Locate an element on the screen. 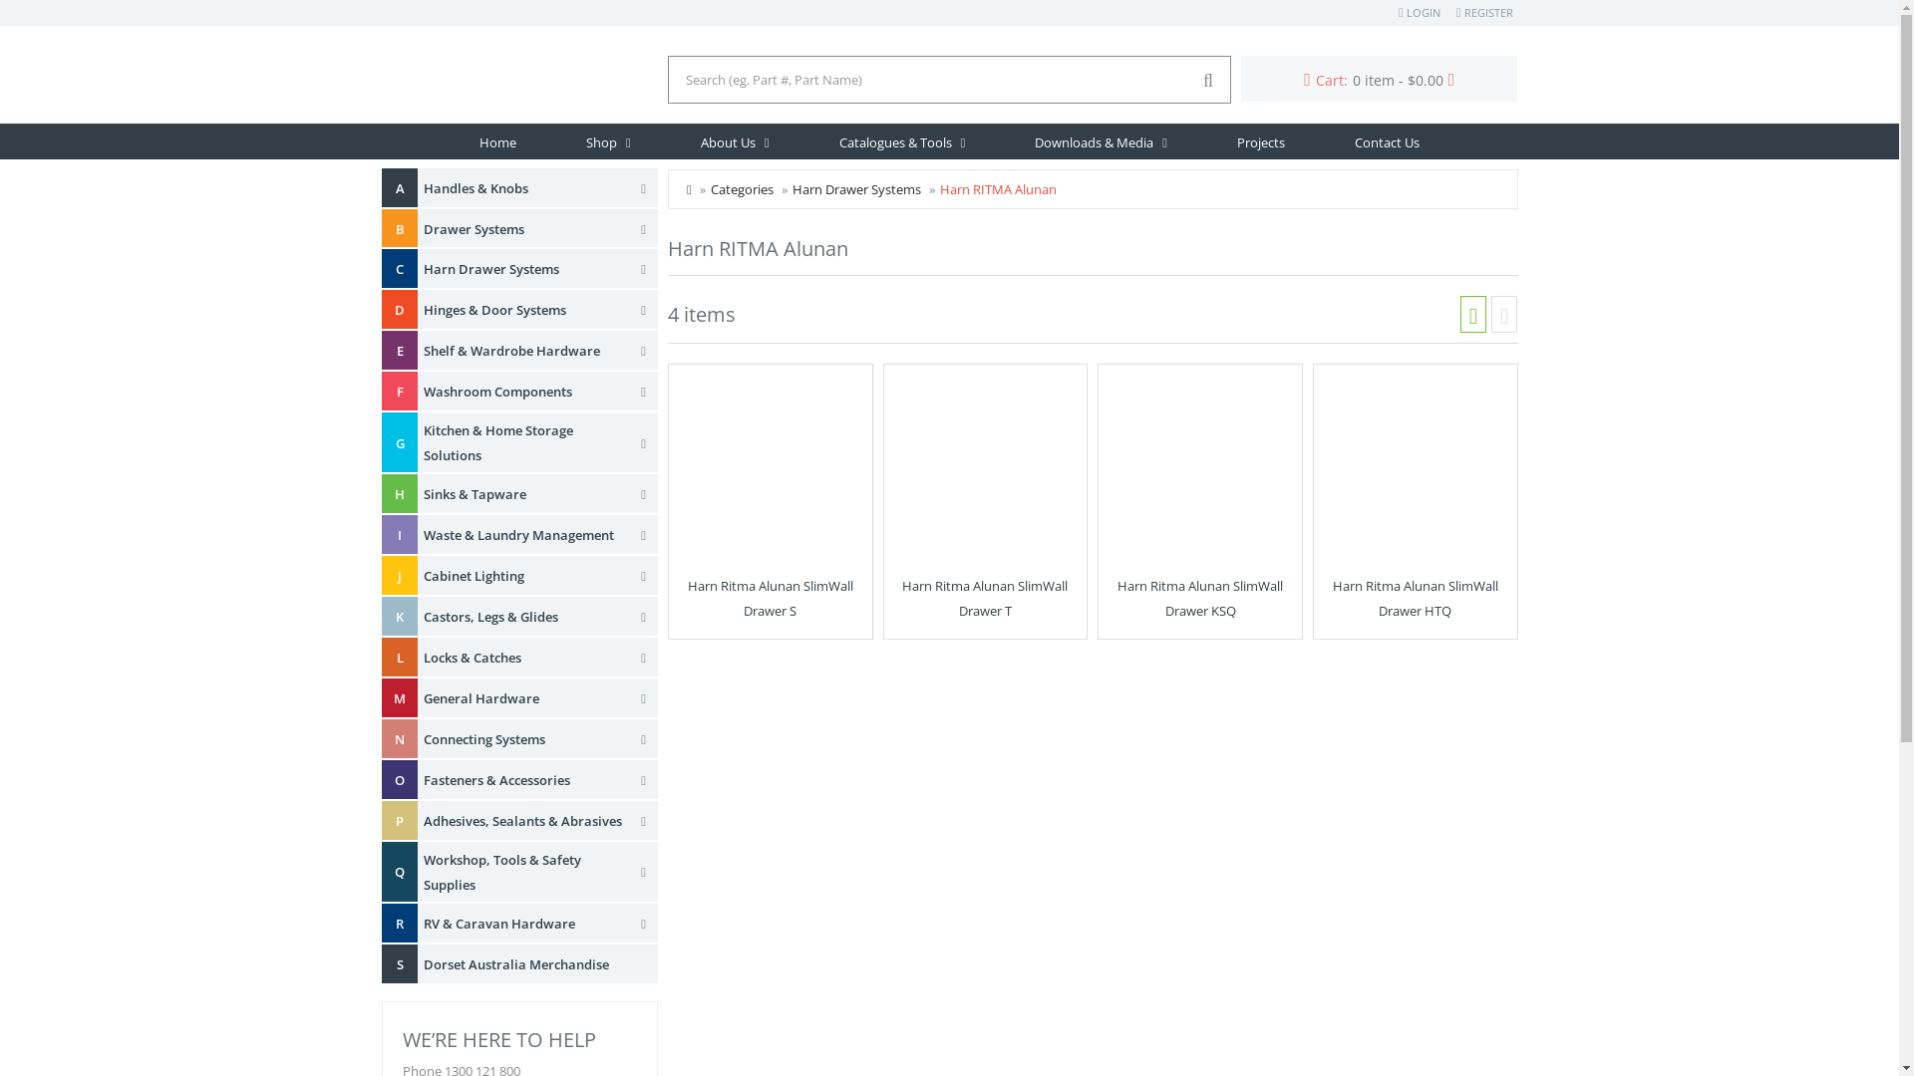 This screenshot has width=1914, height=1076. A is located at coordinates (399, 187).